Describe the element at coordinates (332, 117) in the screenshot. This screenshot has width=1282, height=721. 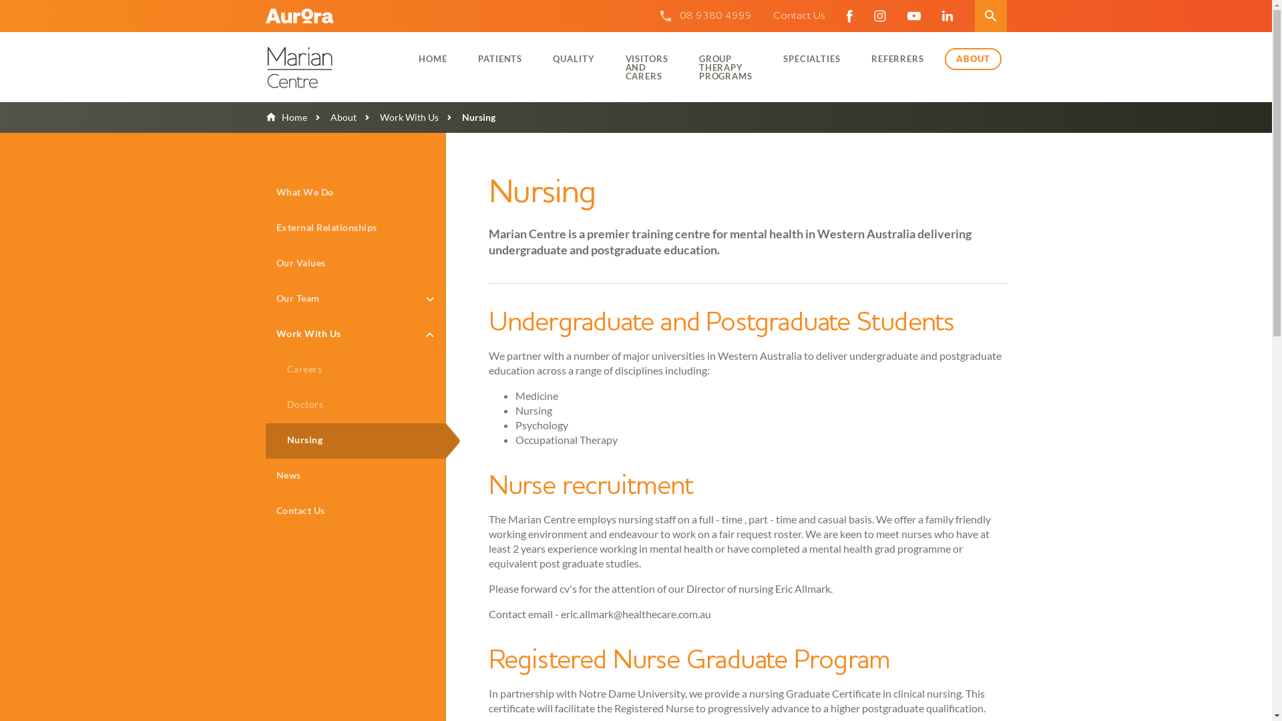
I see `About` at that location.